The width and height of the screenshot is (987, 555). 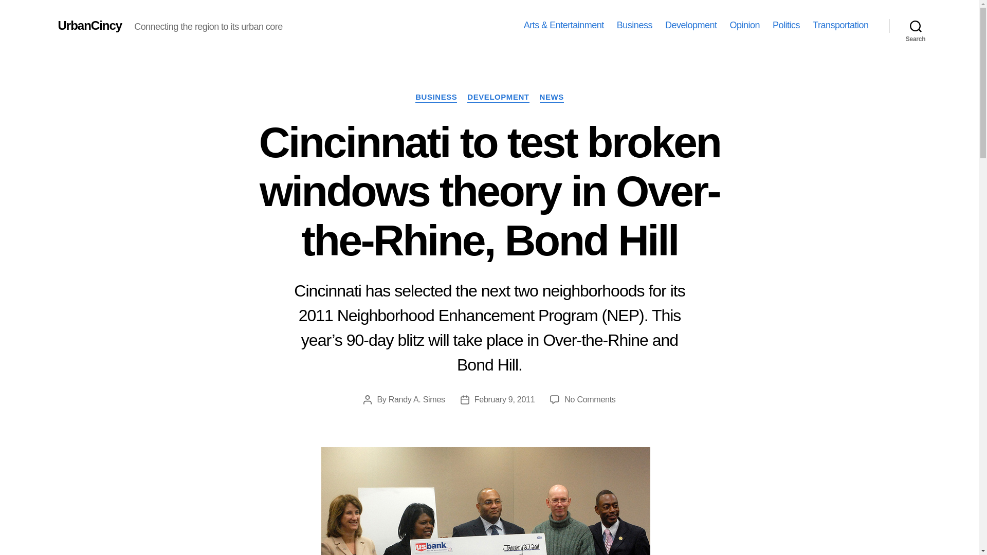 I want to click on Politics, so click(x=786, y=25).